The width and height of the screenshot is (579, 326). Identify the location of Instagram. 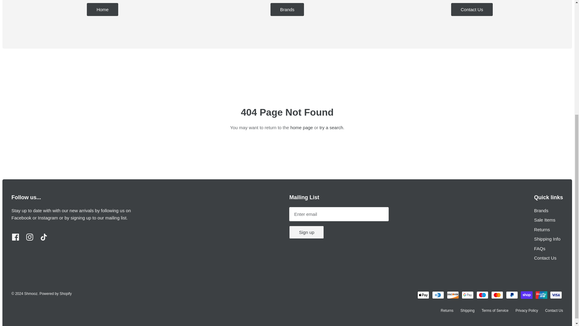
(30, 237).